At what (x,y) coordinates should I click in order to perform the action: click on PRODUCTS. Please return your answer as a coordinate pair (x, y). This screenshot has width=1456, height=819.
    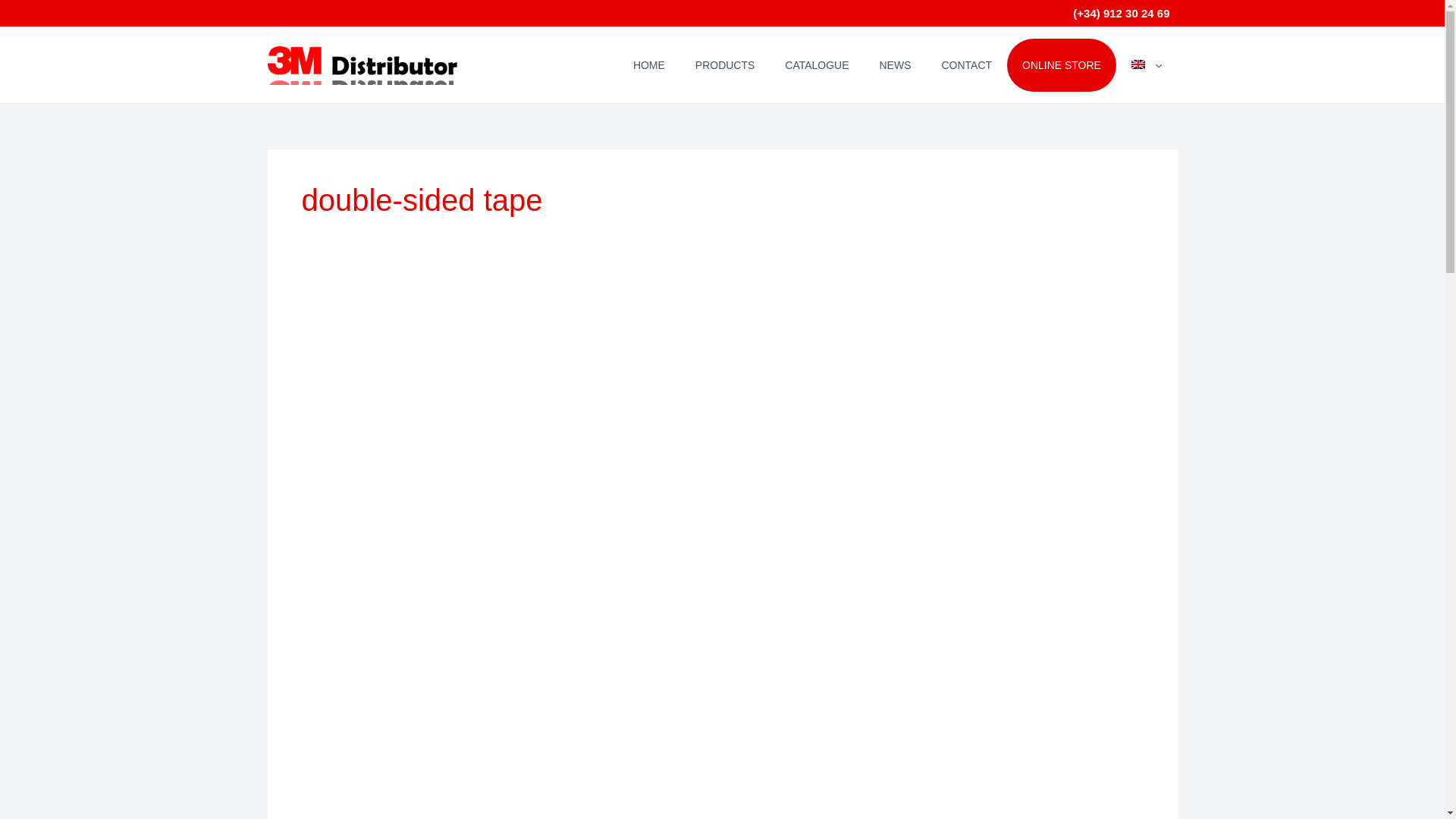
    Looking at the image, I should click on (725, 64).